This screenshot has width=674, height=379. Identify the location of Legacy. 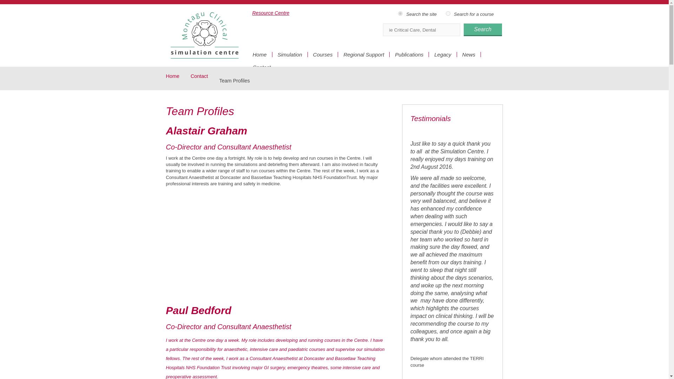
(443, 54).